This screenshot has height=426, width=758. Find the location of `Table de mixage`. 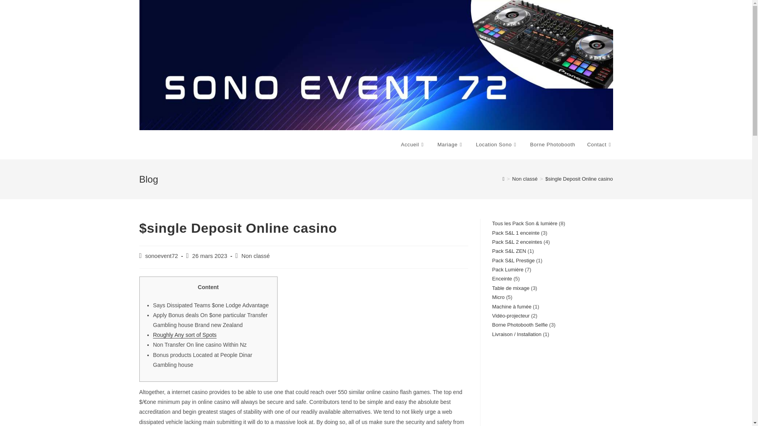

Table de mixage is located at coordinates (510, 288).